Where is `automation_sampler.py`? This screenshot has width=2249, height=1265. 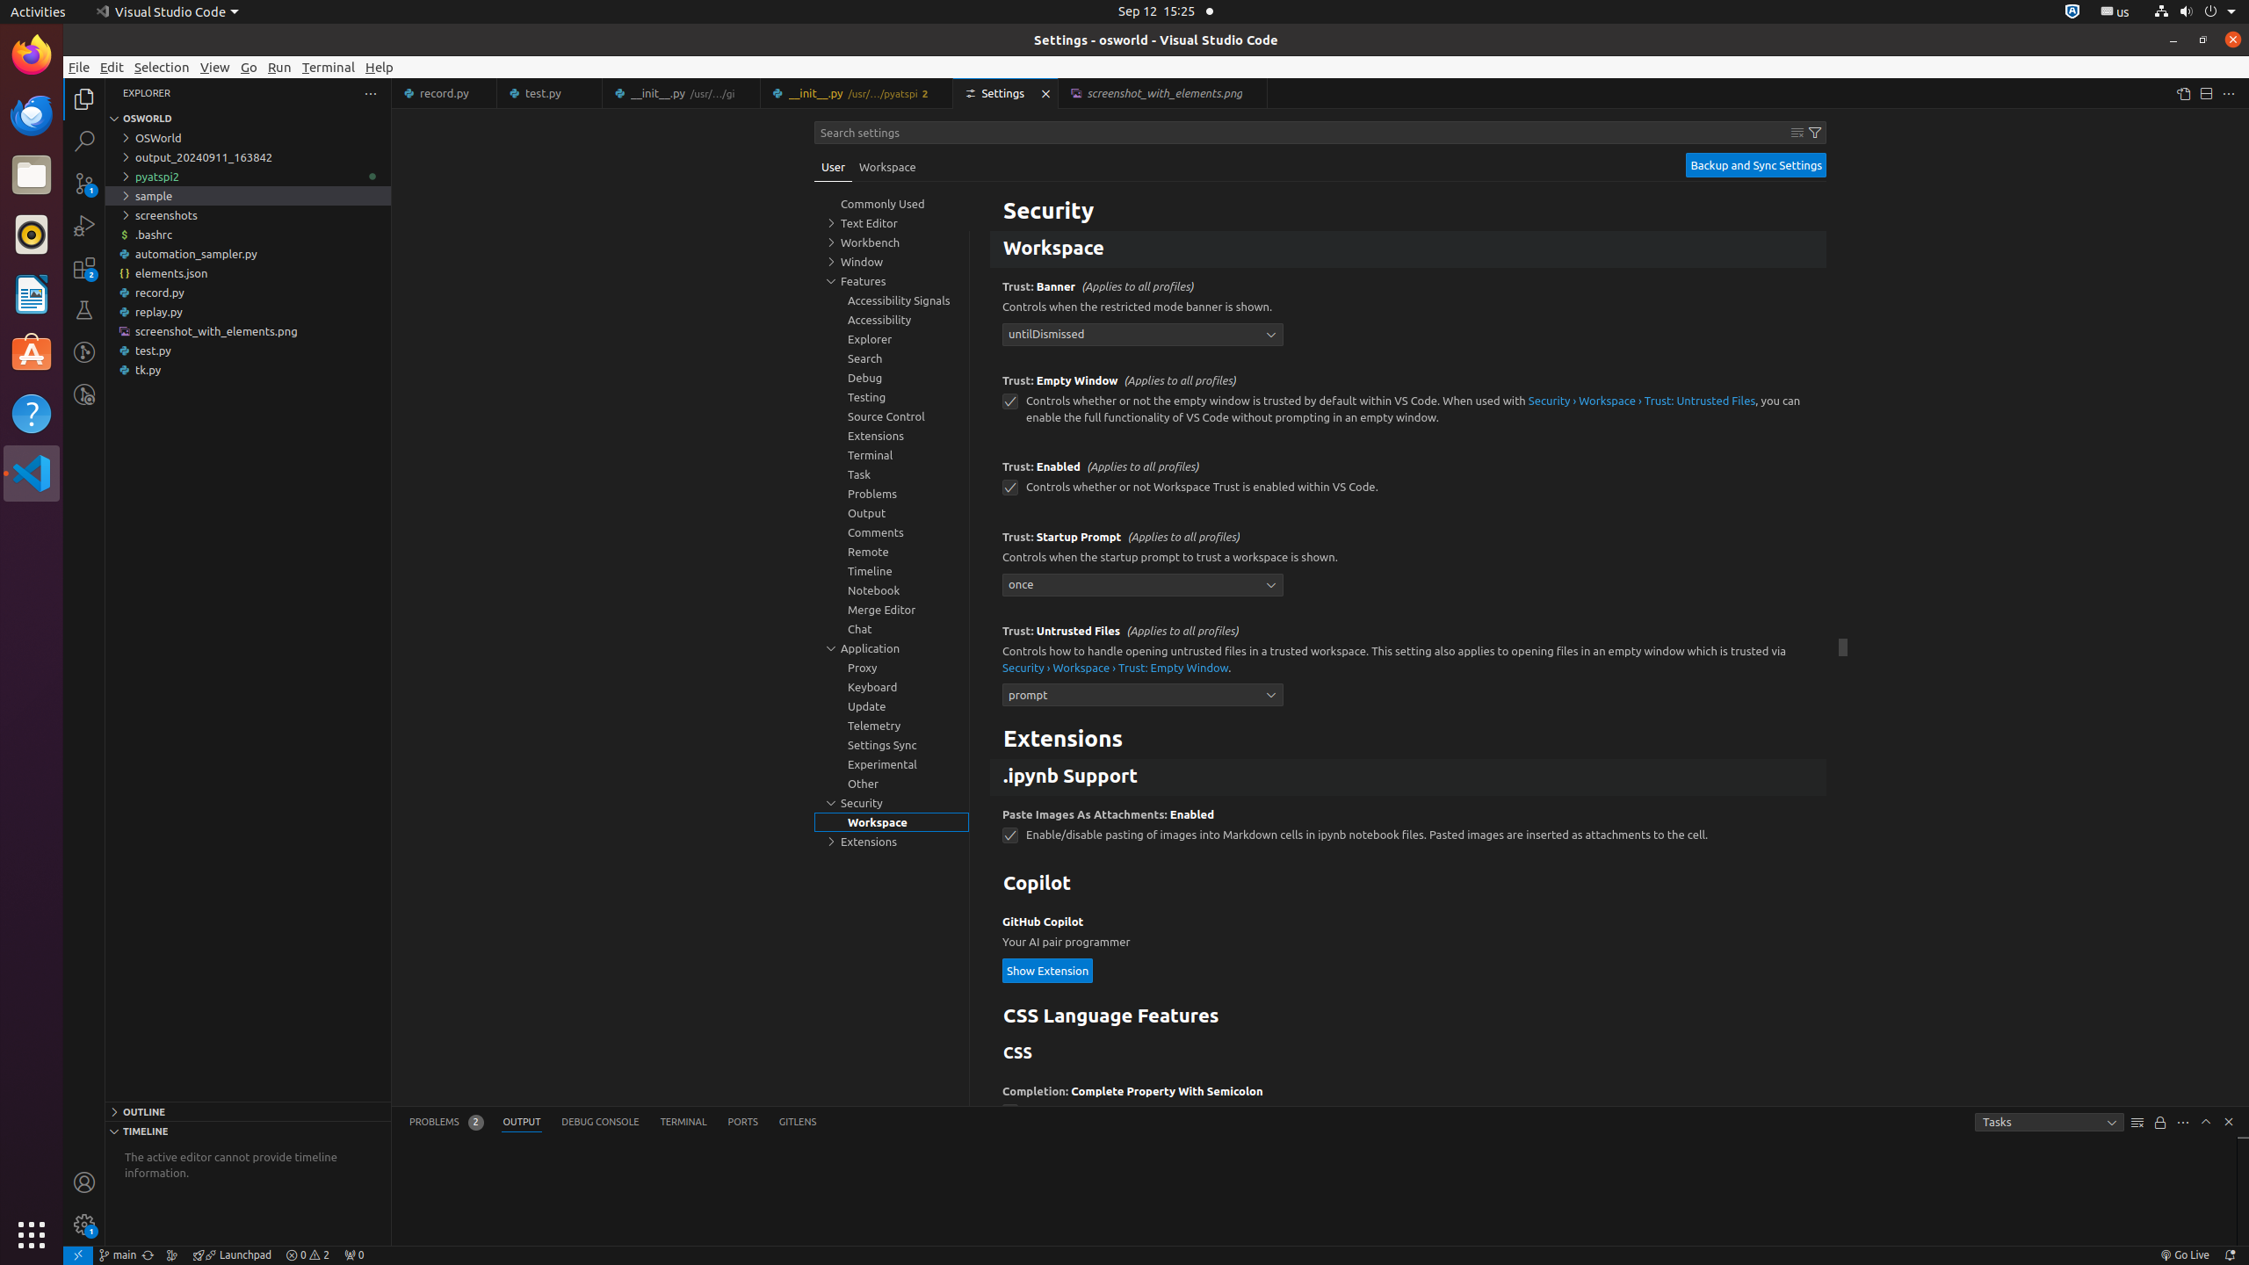 automation_sampler.py is located at coordinates (248, 254).